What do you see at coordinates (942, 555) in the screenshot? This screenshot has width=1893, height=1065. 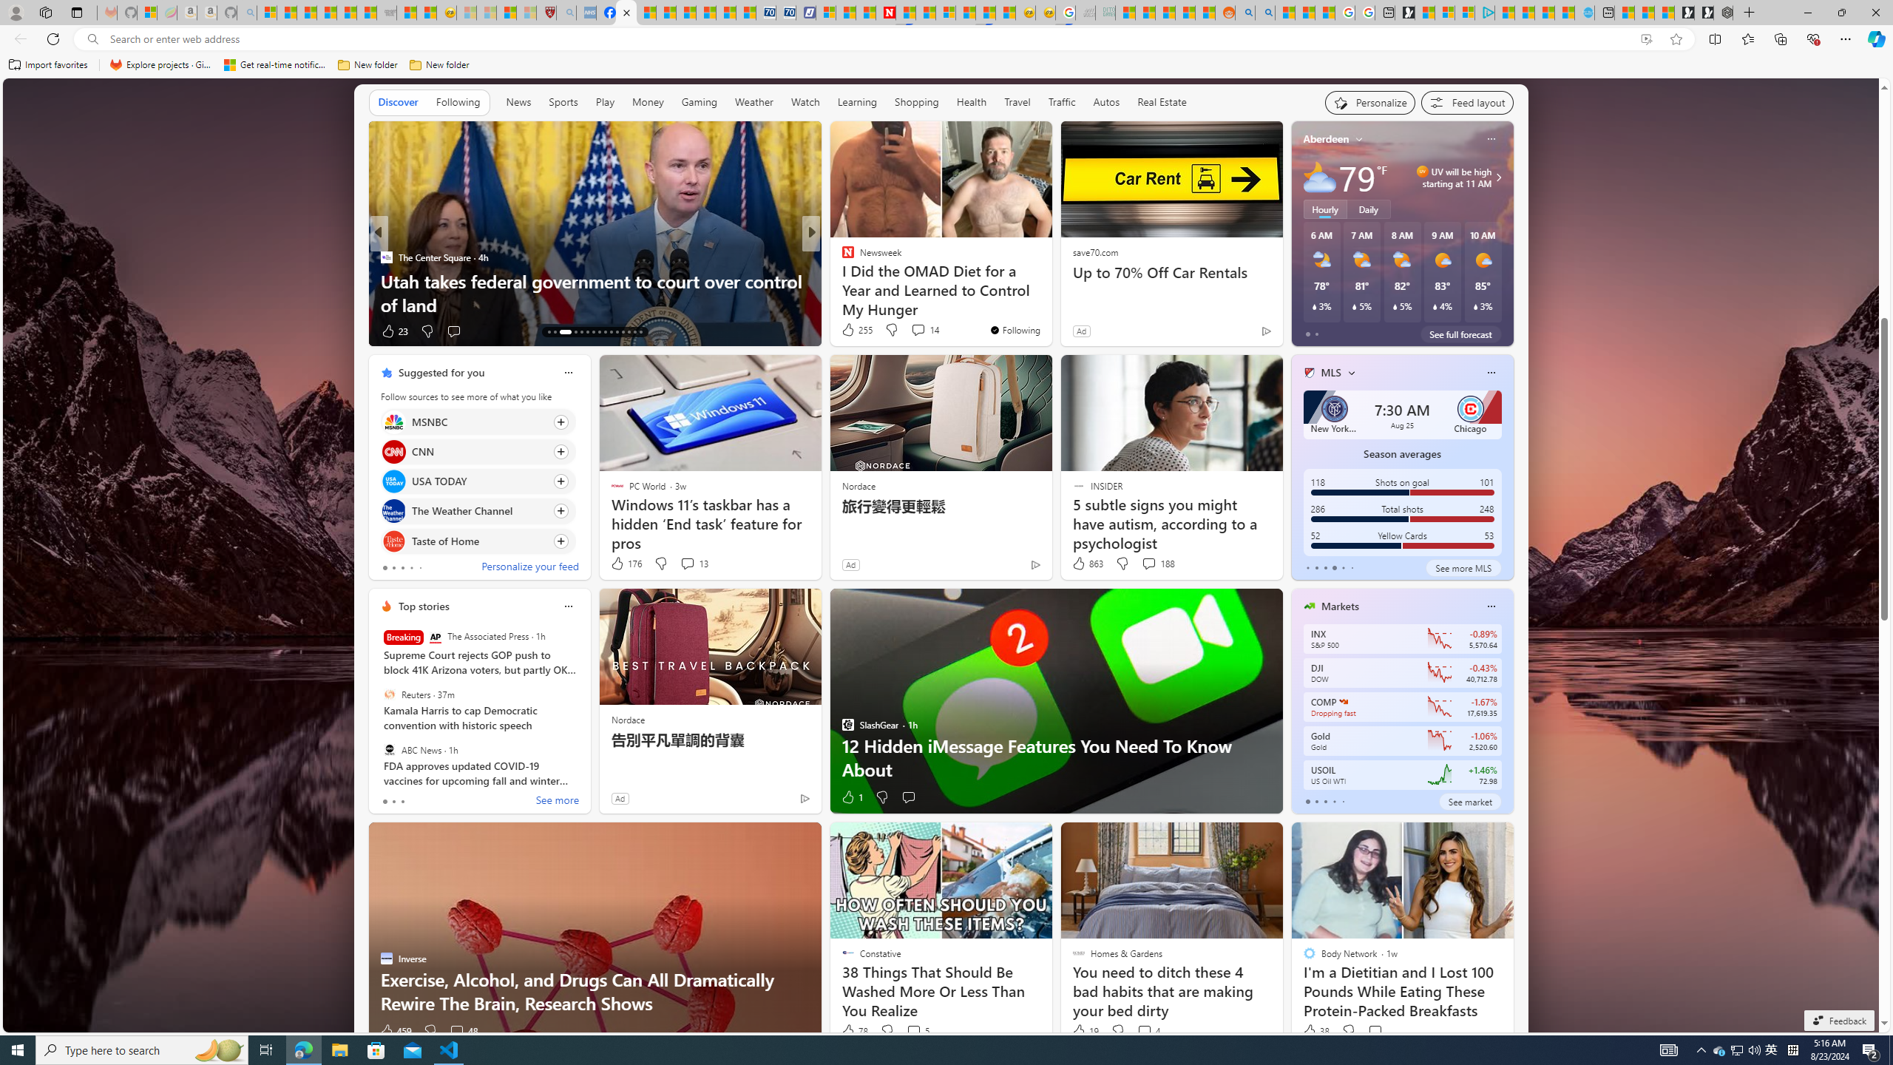 I see `AutomationID: backgroundImagePicture` at bounding box center [942, 555].